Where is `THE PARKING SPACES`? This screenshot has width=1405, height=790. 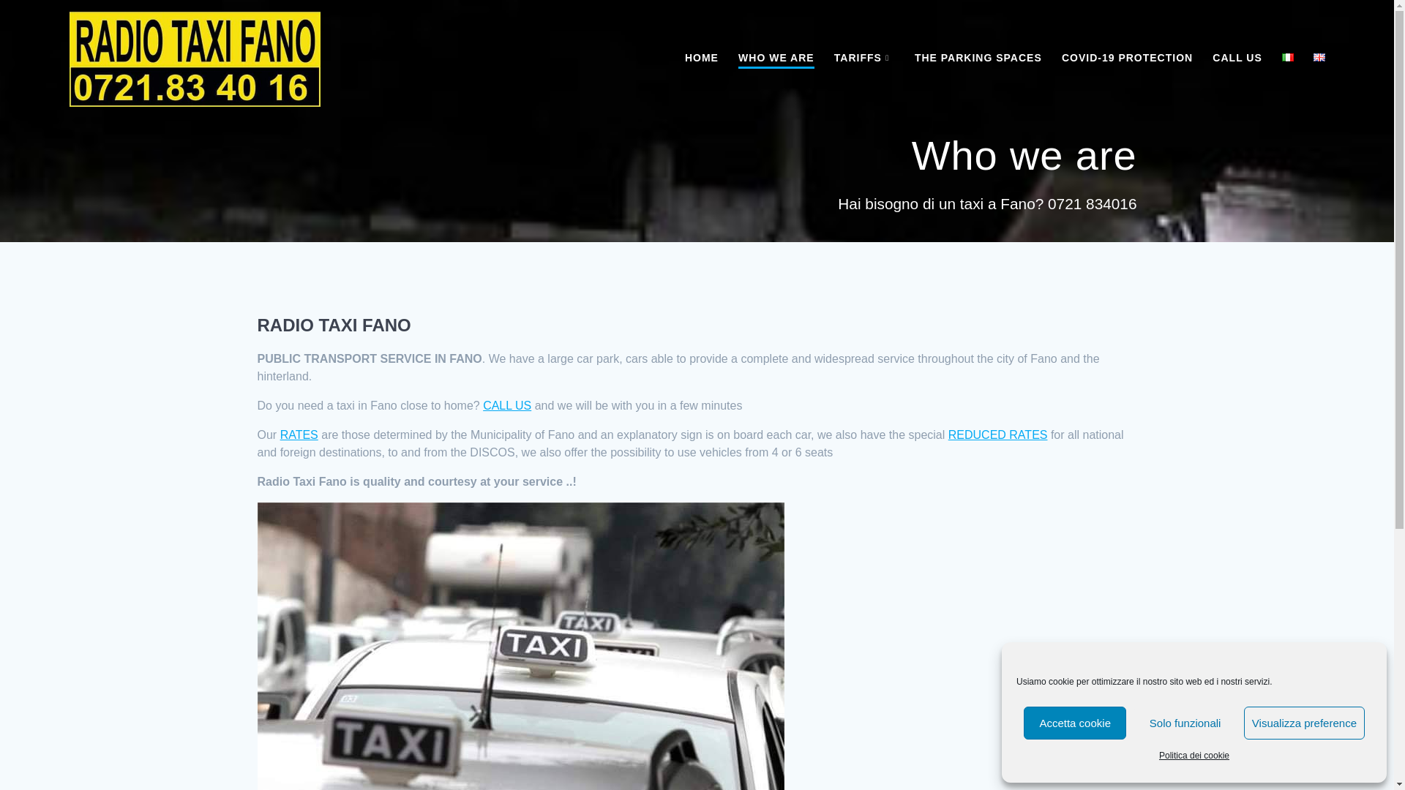
THE PARKING SPACES is located at coordinates (978, 57).